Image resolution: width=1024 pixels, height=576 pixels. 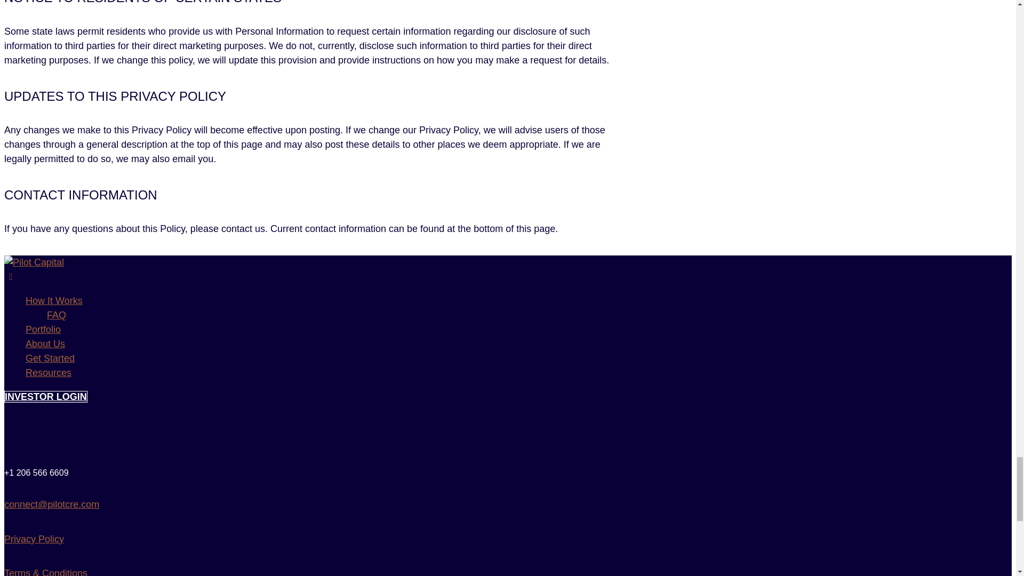 I want to click on Resources, so click(x=49, y=372).